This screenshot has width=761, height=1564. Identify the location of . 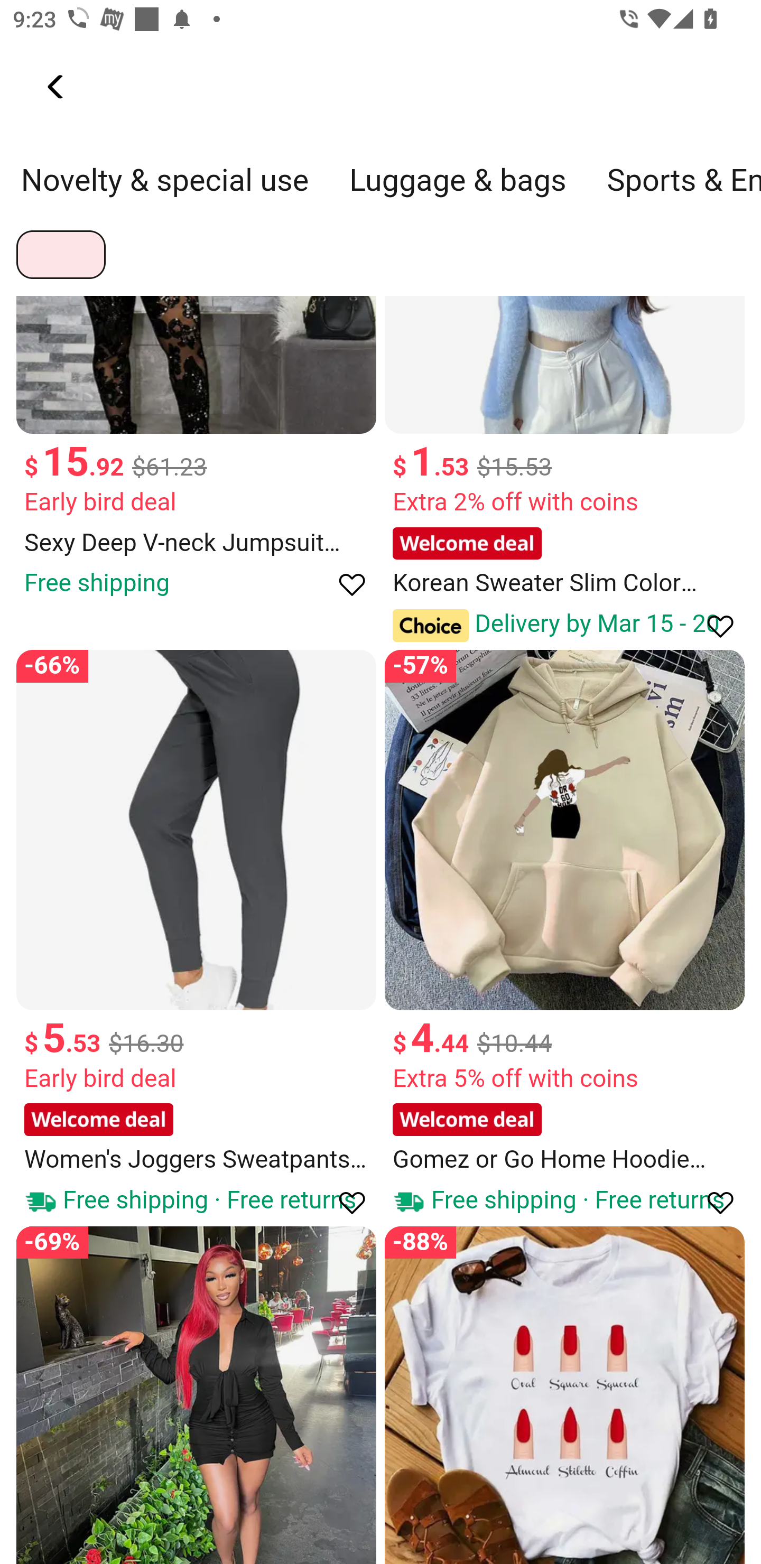
(711, 1202).